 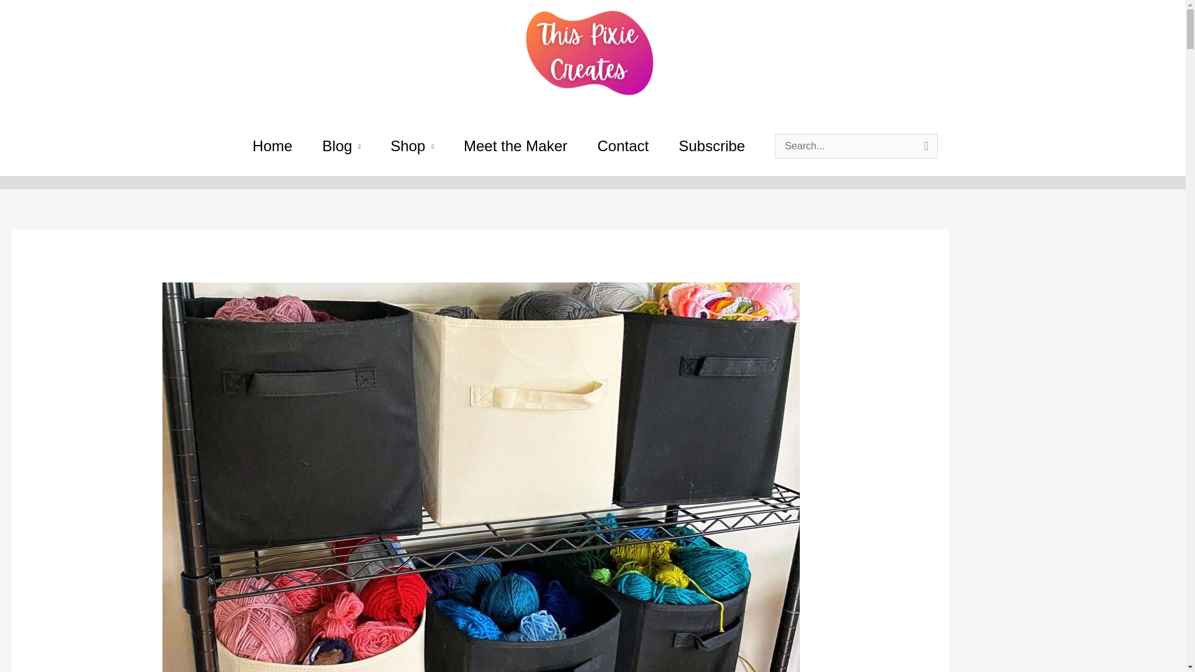 I want to click on Shop, so click(x=412, y=146).